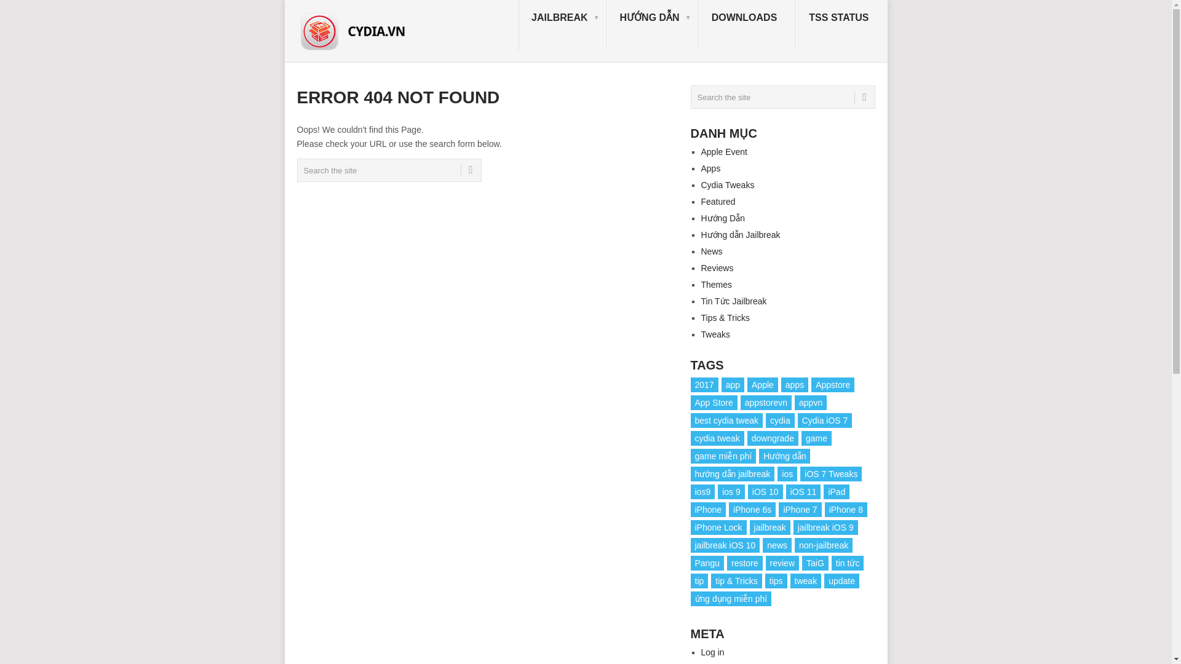 This screenshot has width=1181, height=664. Describe the element at coordinates (711, 168) in the screenshot. I see `Apps` at that location.